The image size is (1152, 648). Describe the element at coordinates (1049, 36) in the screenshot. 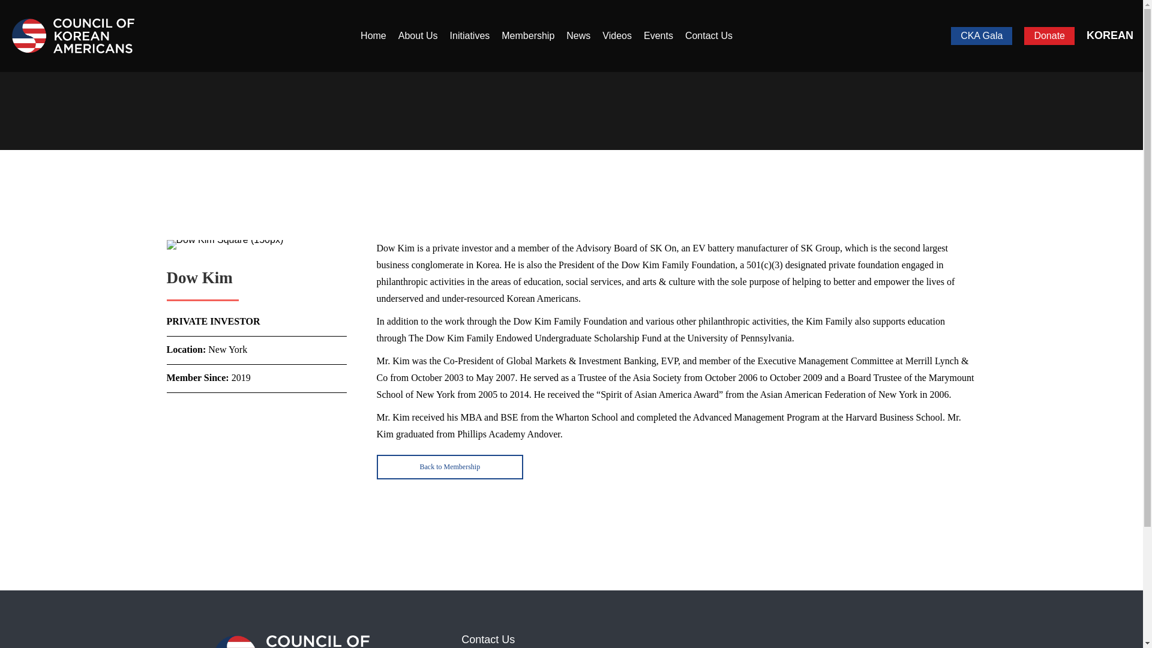

I see `Donate` at that location.